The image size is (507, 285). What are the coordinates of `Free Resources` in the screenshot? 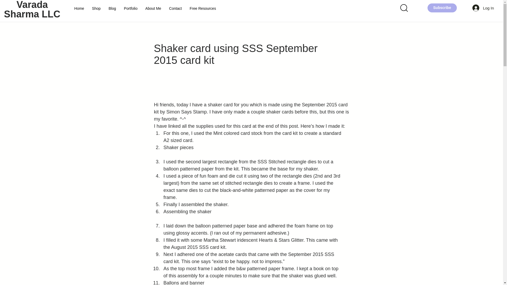 It's located at (203, 8).